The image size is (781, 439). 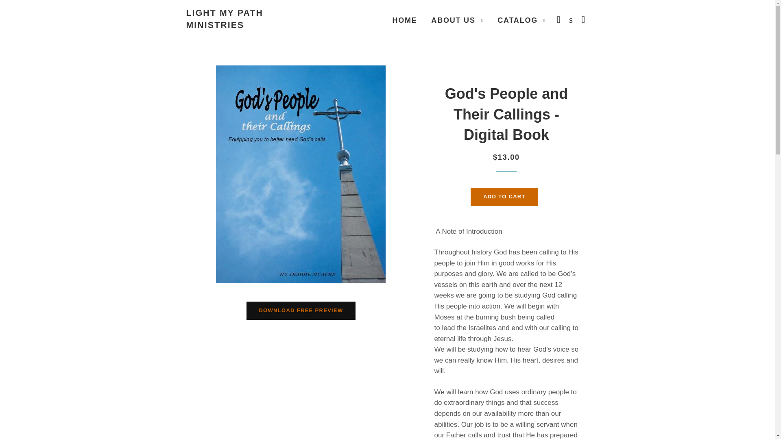 I want to click on HOME, so click(x=404, y=20).